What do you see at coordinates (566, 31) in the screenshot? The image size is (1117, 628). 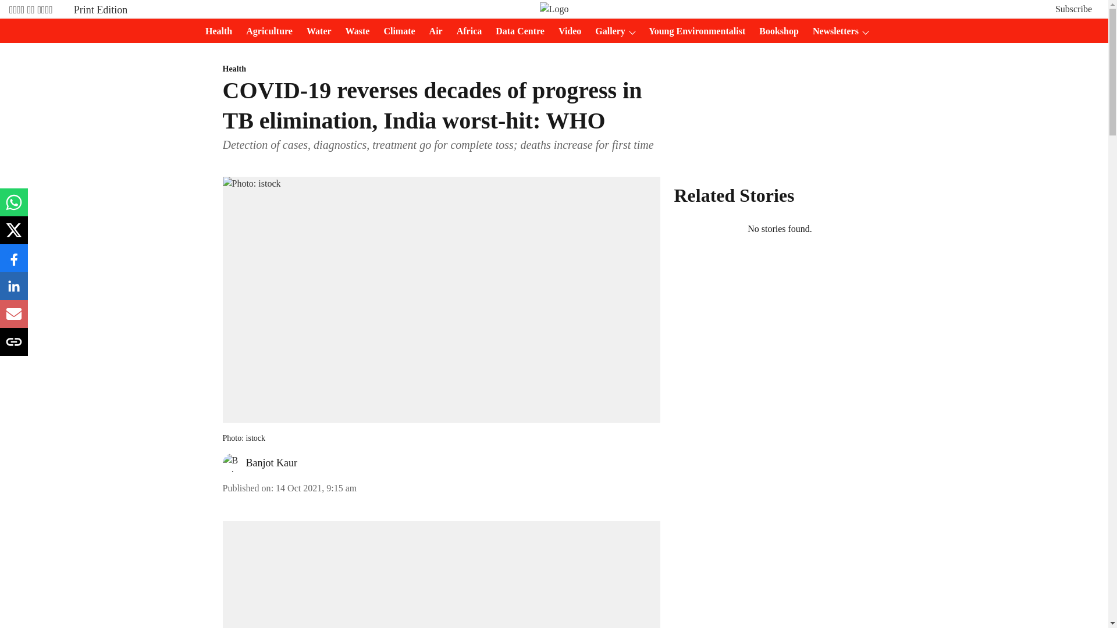 I see `Video` at bounding box center [566, 31].